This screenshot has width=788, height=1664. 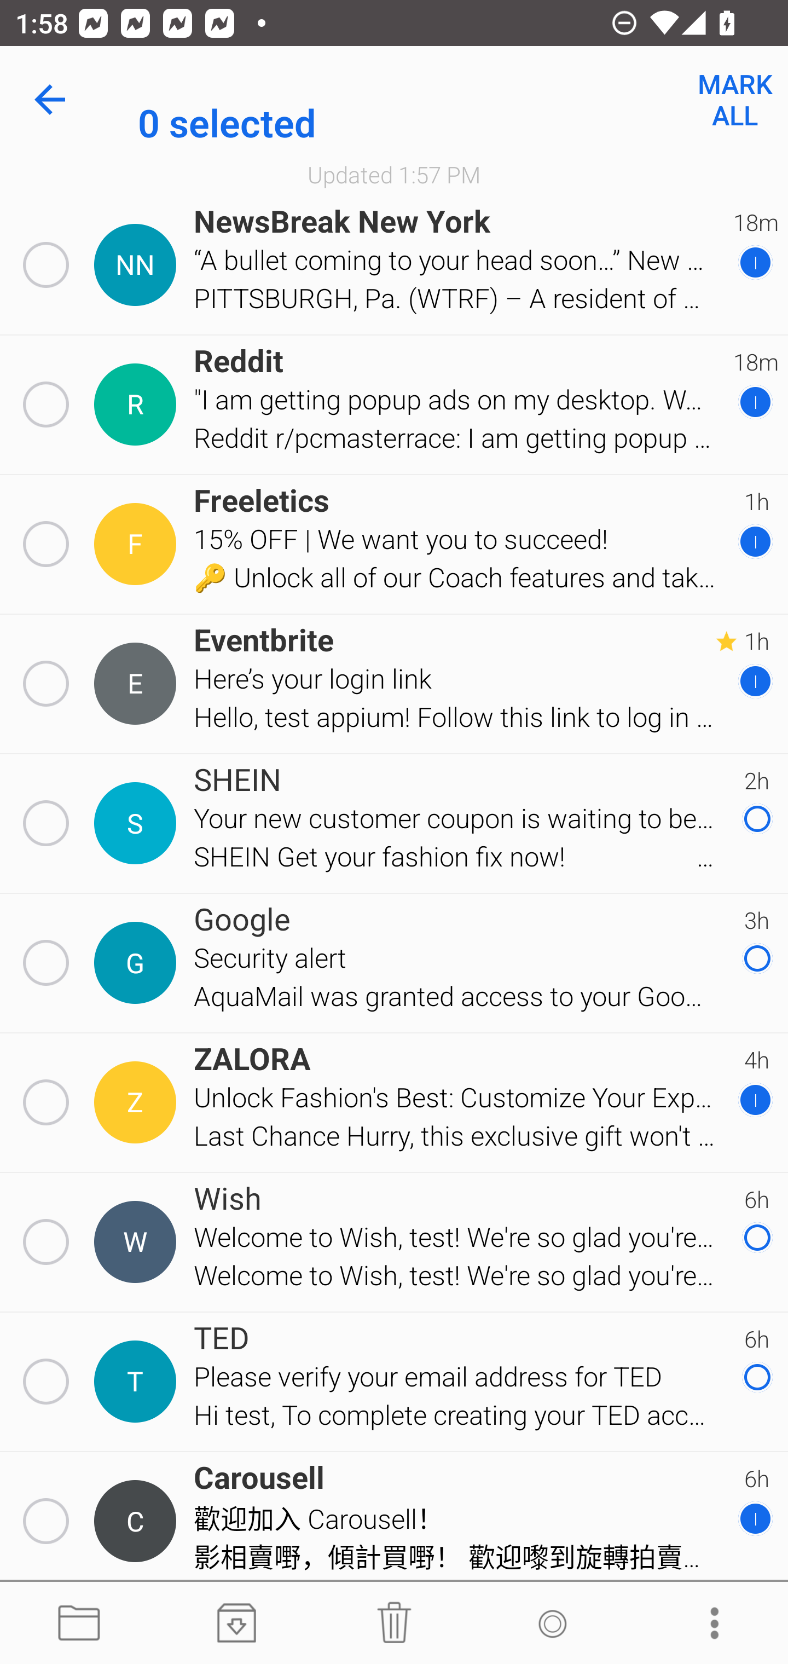 What do you see at coordinates (138, 823) in the screenshot?
I see `Contact Details` at bounding box center [138, 823].